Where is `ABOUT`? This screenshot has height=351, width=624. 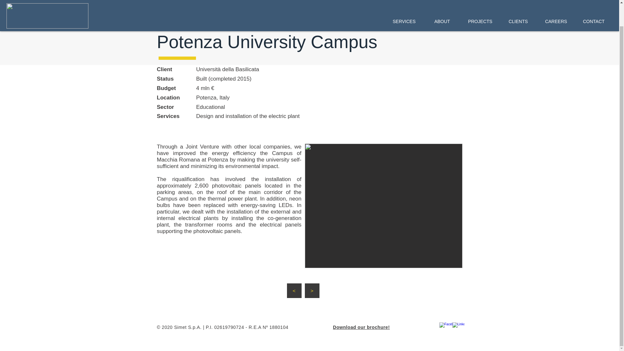 ABOUT is located at coordinates (442, 2).